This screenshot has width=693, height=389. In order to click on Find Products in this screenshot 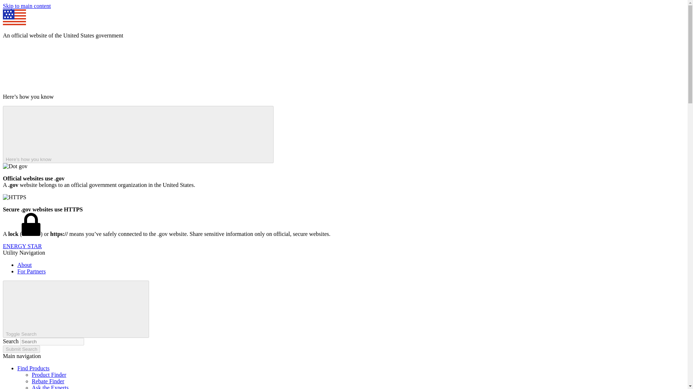, I will do `click(33, 368)`.